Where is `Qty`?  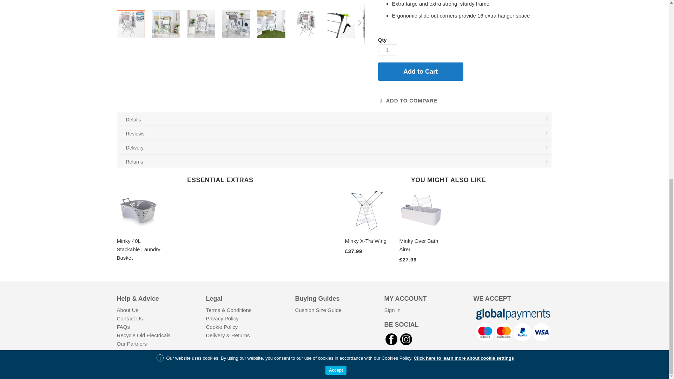
Qty is located at coordinates (387, 50).